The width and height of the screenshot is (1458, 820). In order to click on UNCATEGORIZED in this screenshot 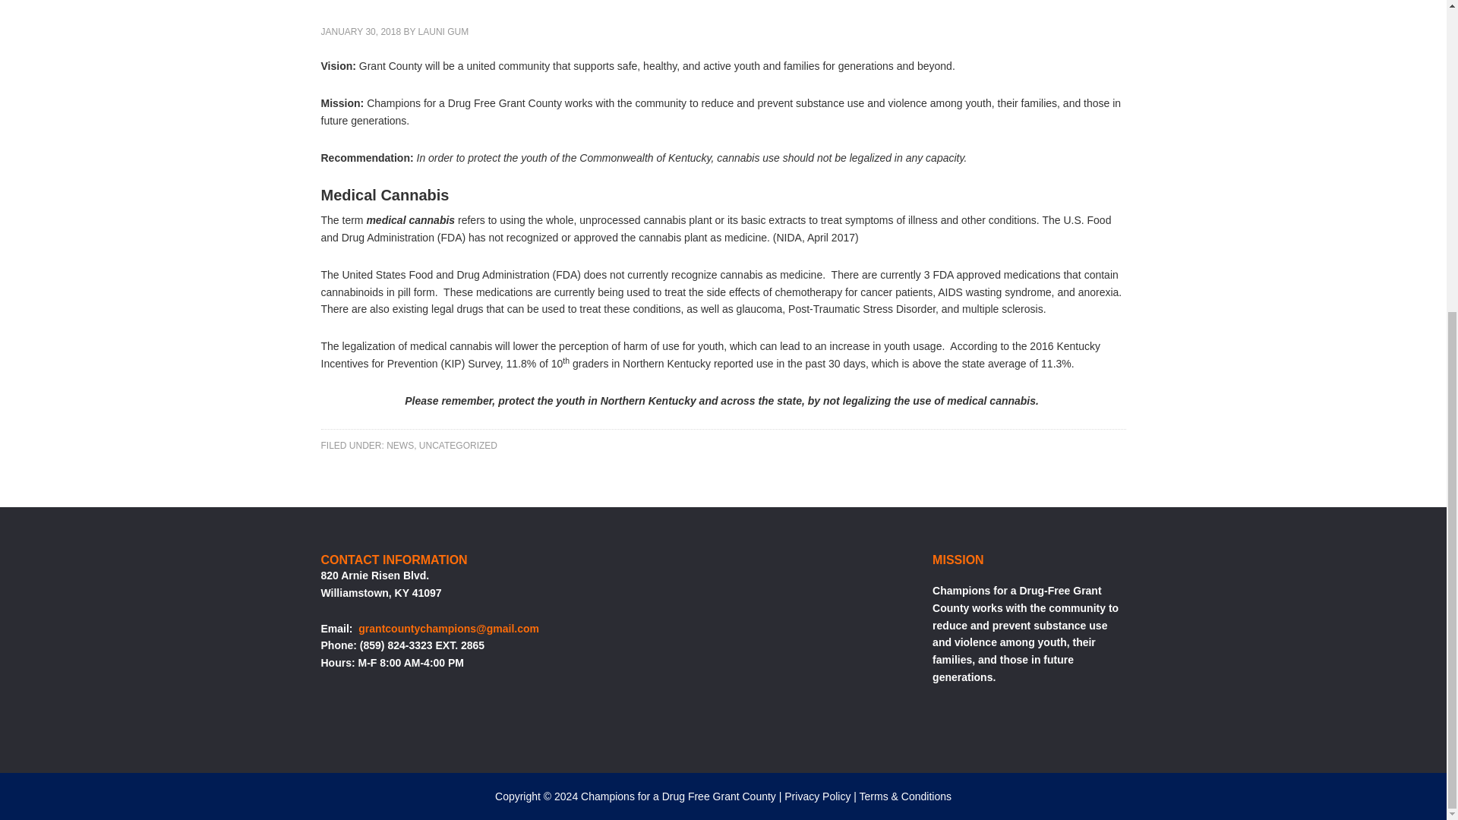, I will do `click(458, 445)`.